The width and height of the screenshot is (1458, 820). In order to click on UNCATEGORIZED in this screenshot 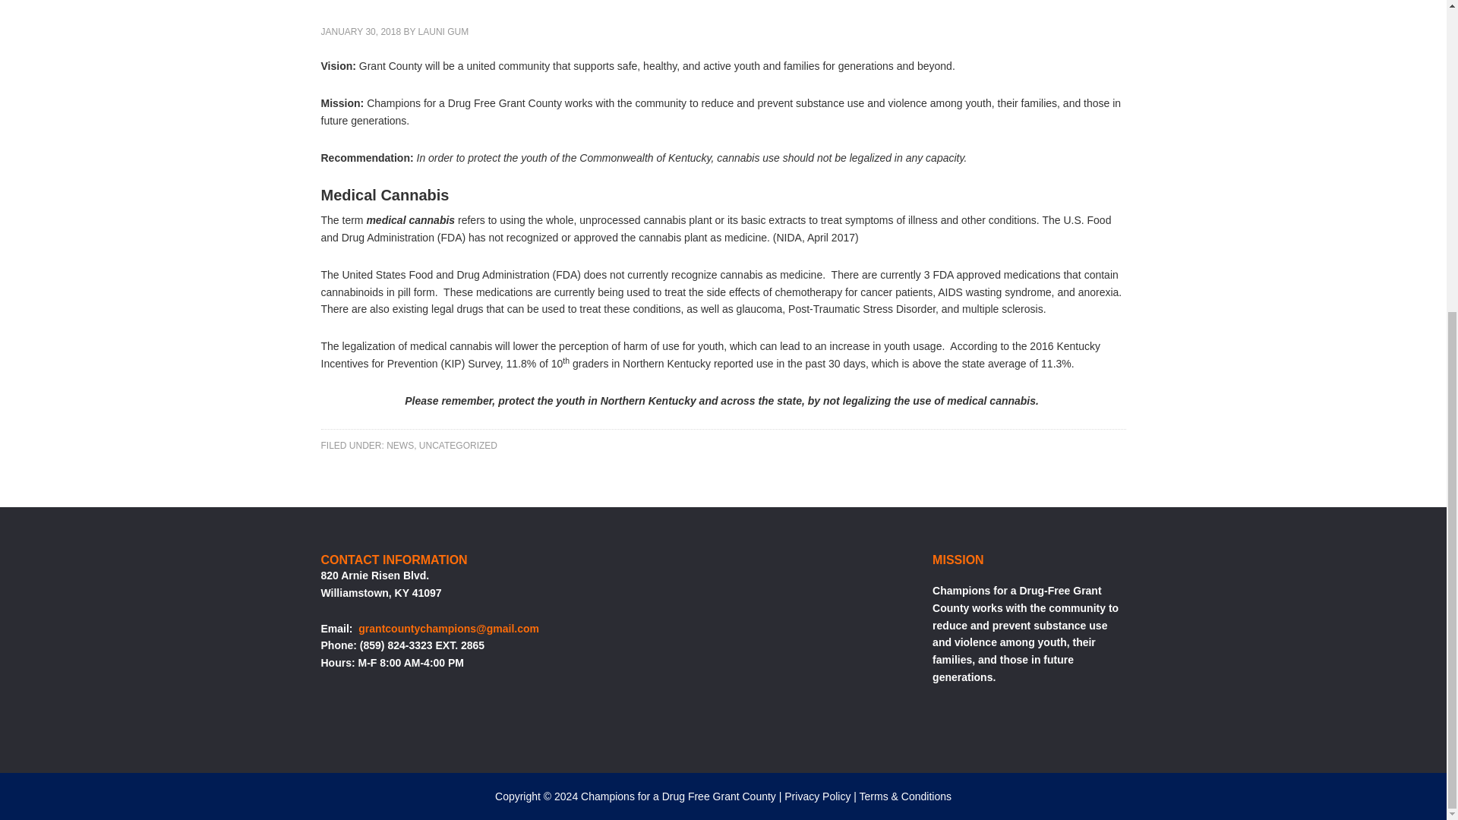, I will do `click(458, 445)`.